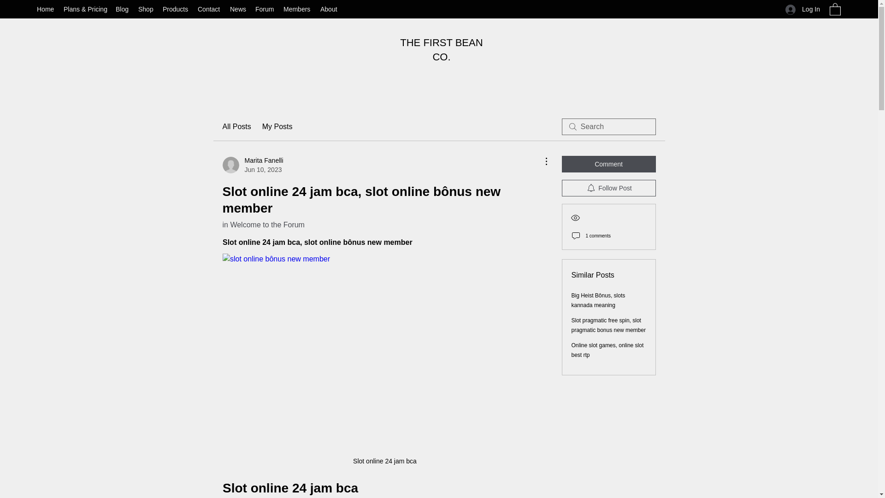 This screenshot has width=885, height=498. I want to click on About, so click(329, 9).